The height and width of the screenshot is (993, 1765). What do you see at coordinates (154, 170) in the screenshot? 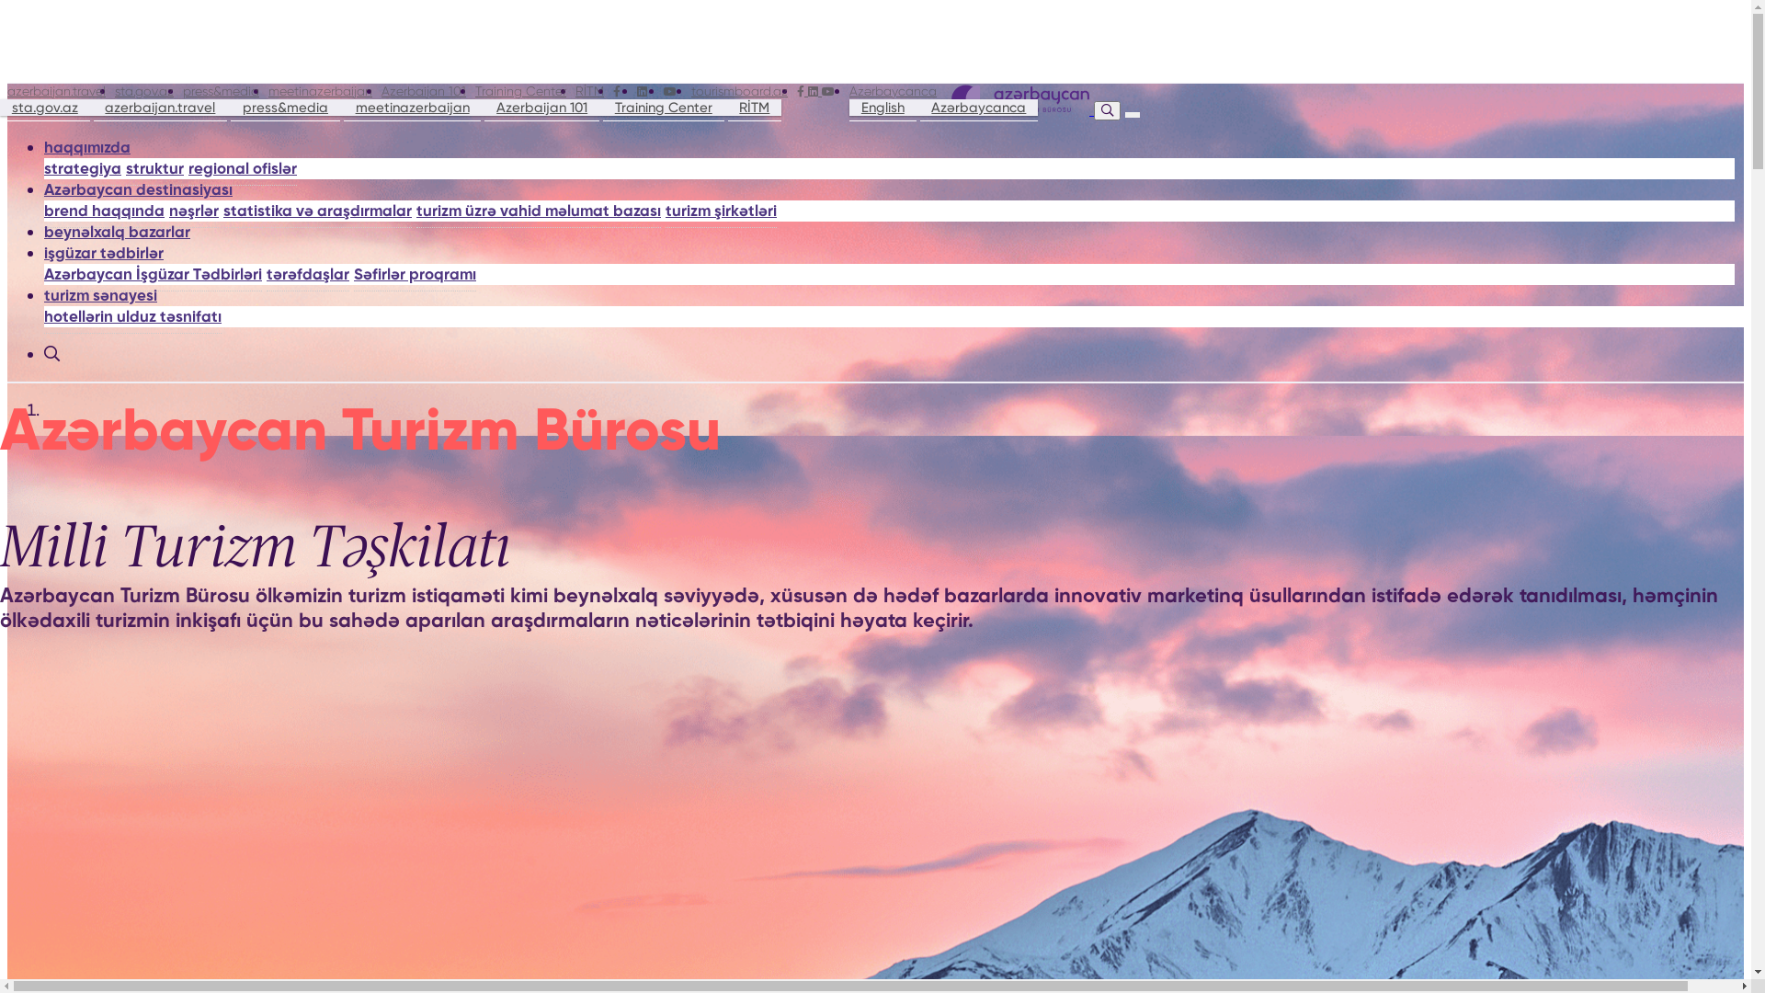
I see `struktur` at bounding box center [154, 170].